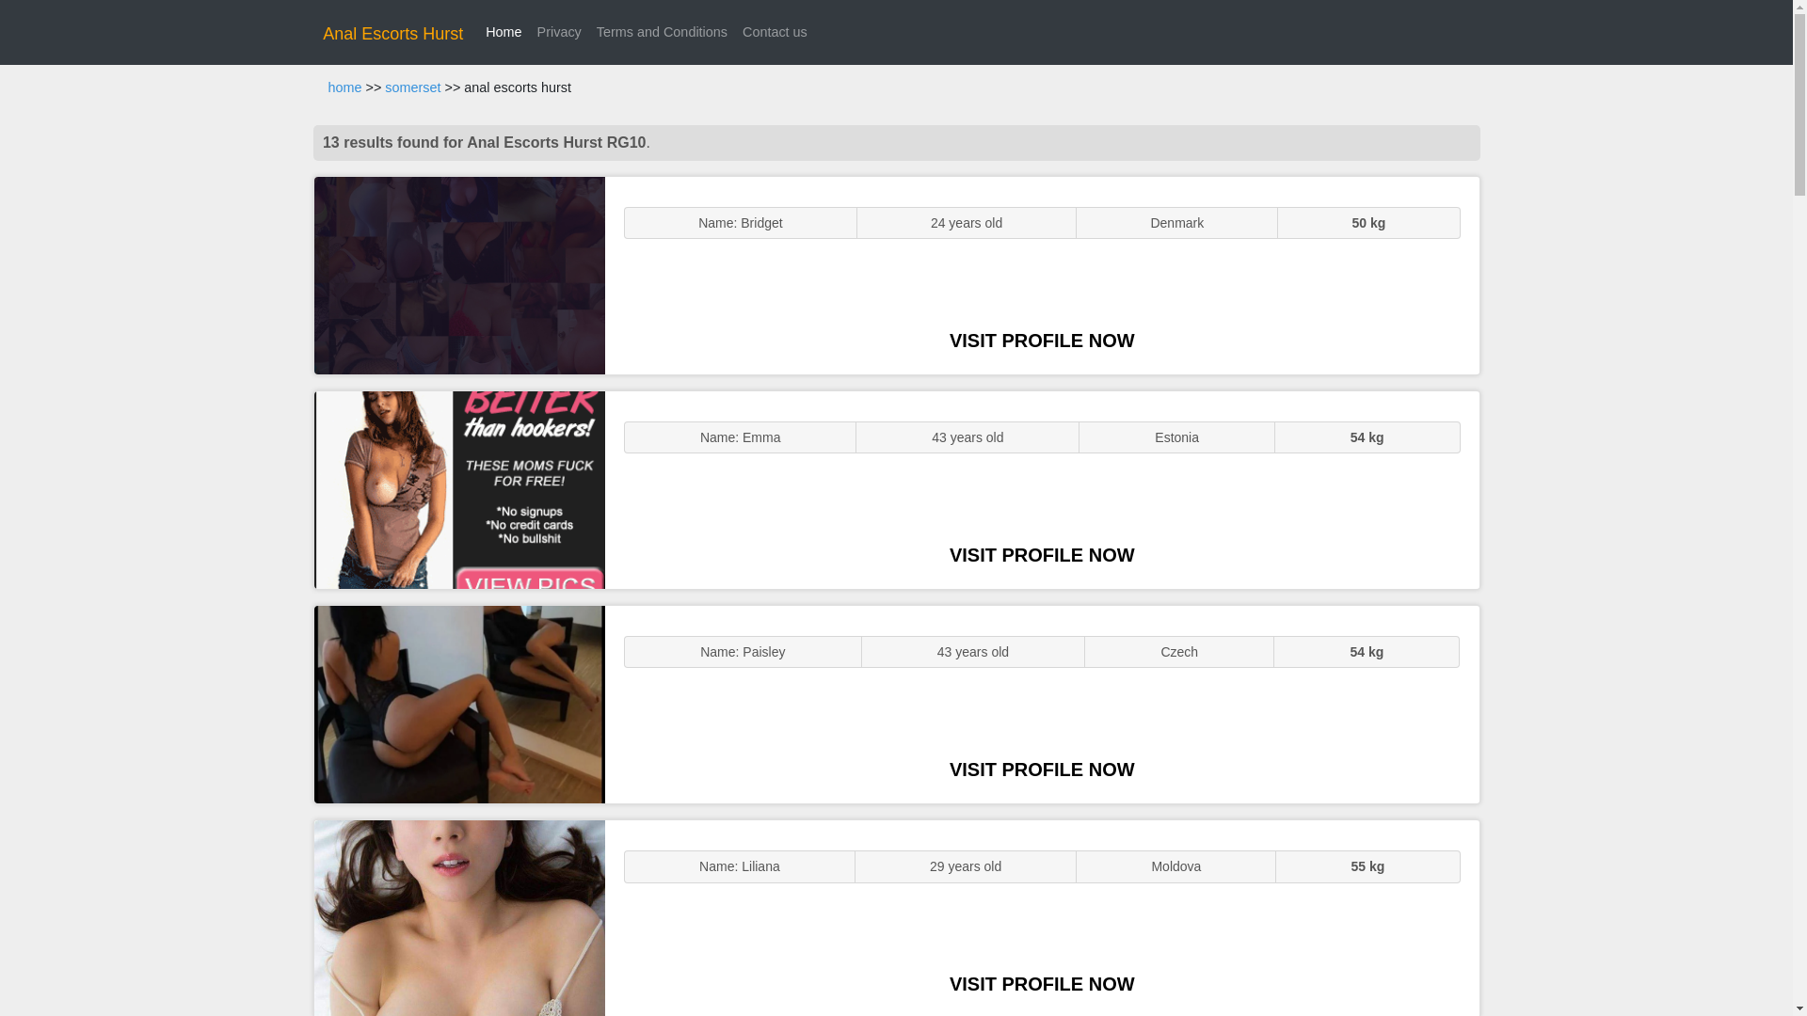 The image size is (1807, 1016). What do you see at coordinates (775, 32) in the screenshot?
I see `Contact us` at bounding box center [775, 32].